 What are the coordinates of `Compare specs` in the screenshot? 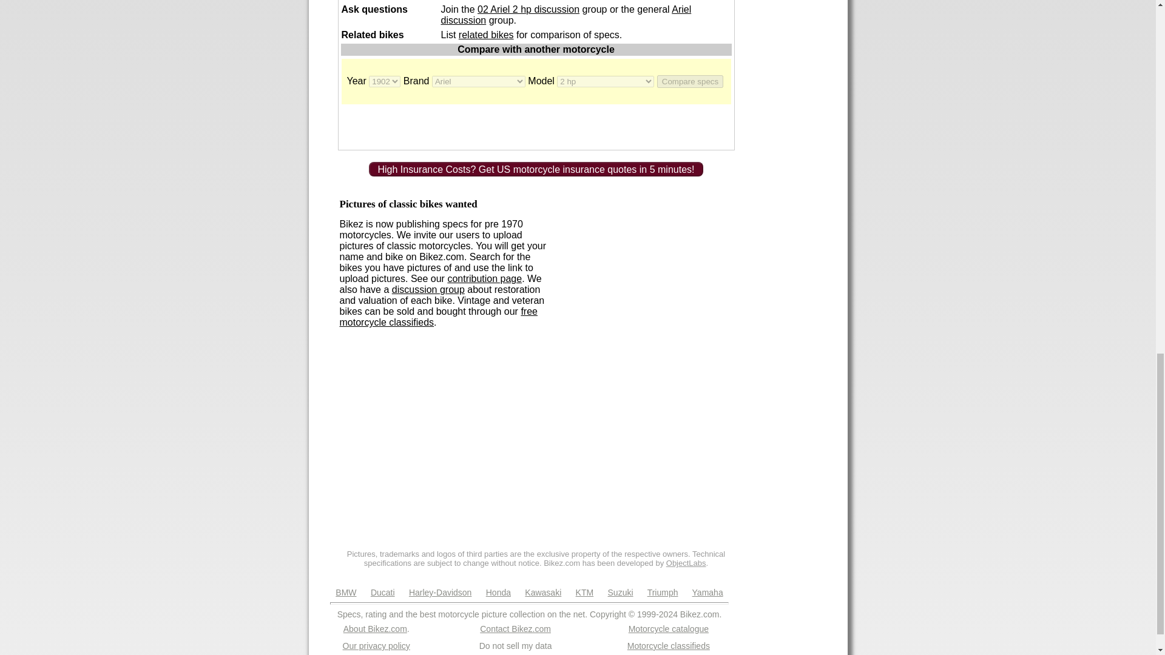 It's located at (690, 81).